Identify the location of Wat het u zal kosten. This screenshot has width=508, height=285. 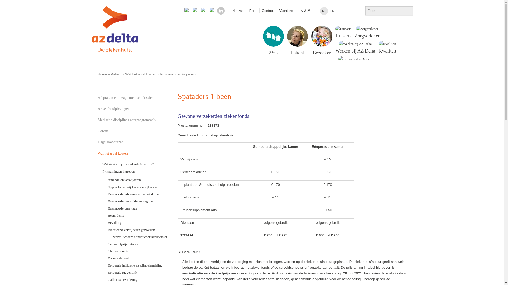
(141, 74).